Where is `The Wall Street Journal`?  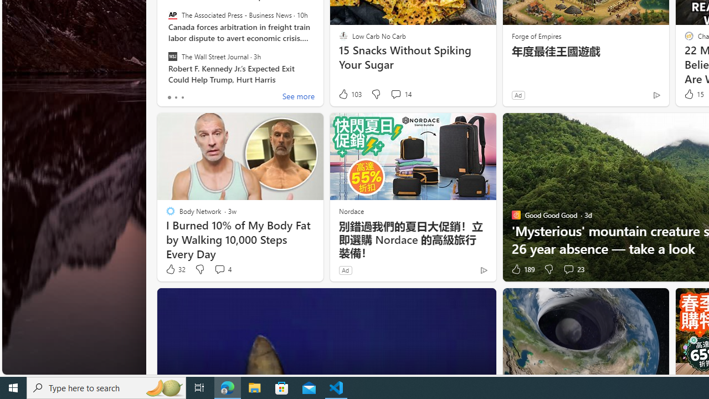
The Wall Street Journal is located at coordinates (173, 56).